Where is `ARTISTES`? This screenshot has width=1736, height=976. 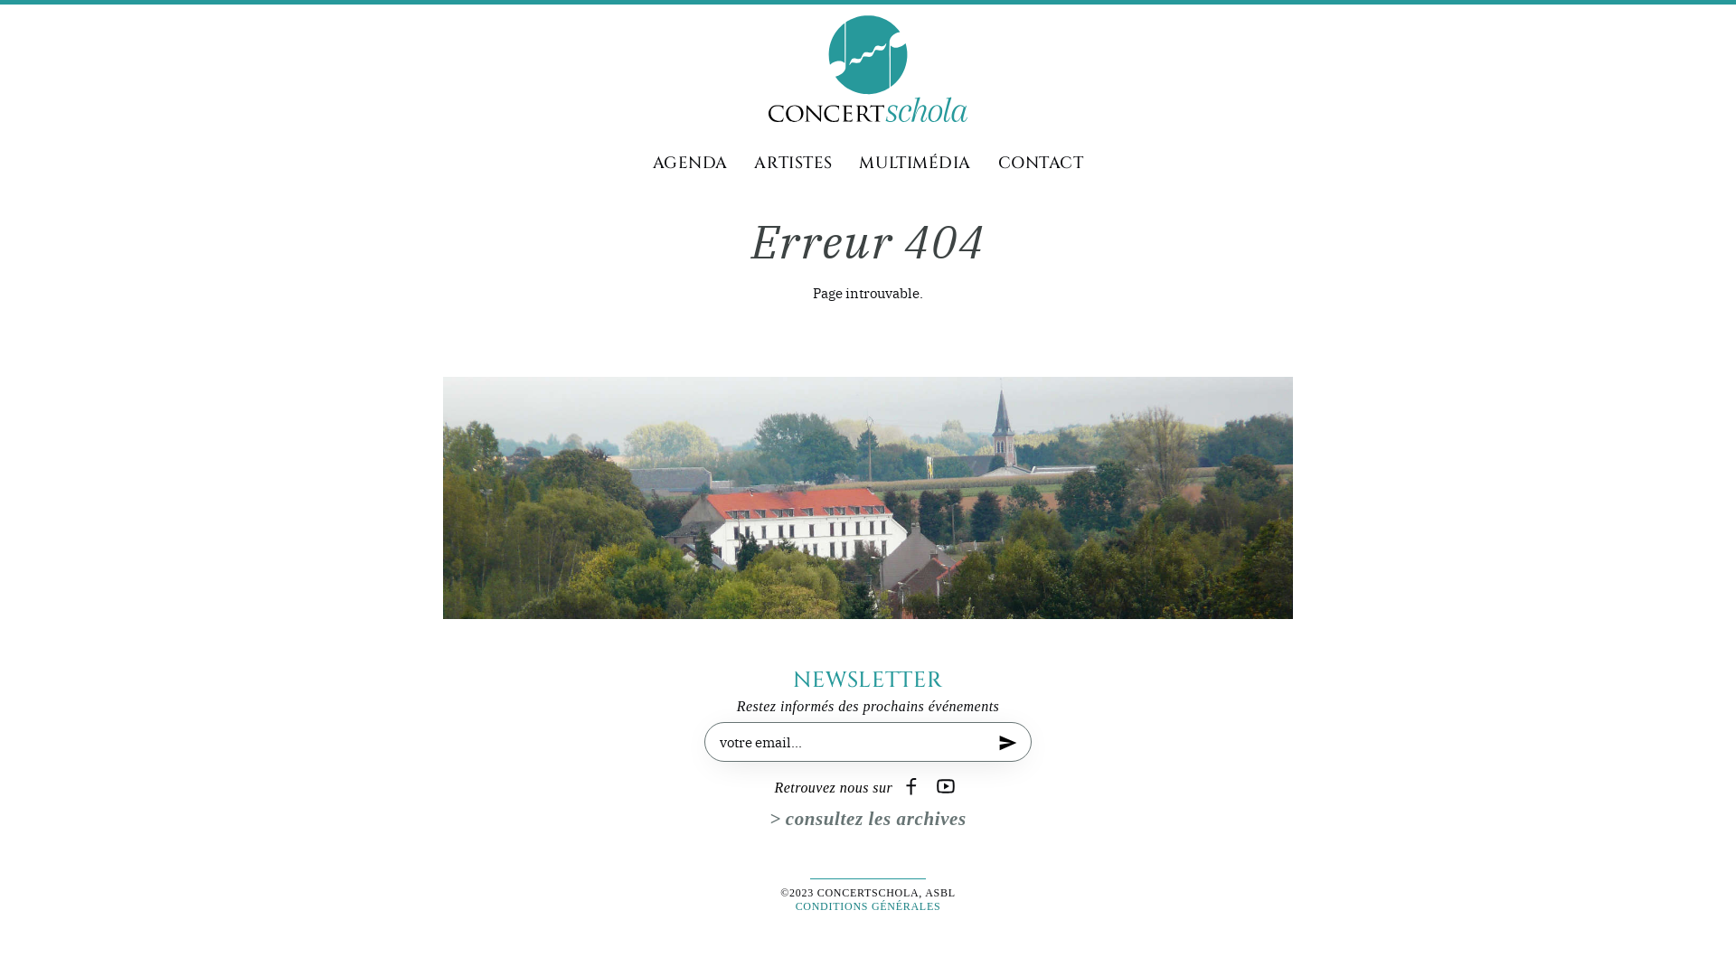
ARTISTES is located at coordinates (793, 164).